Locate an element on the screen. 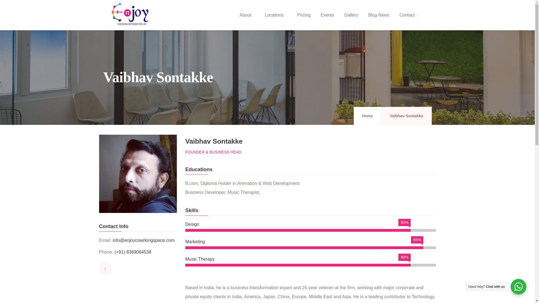  Home is located at coordinates (131, 15).